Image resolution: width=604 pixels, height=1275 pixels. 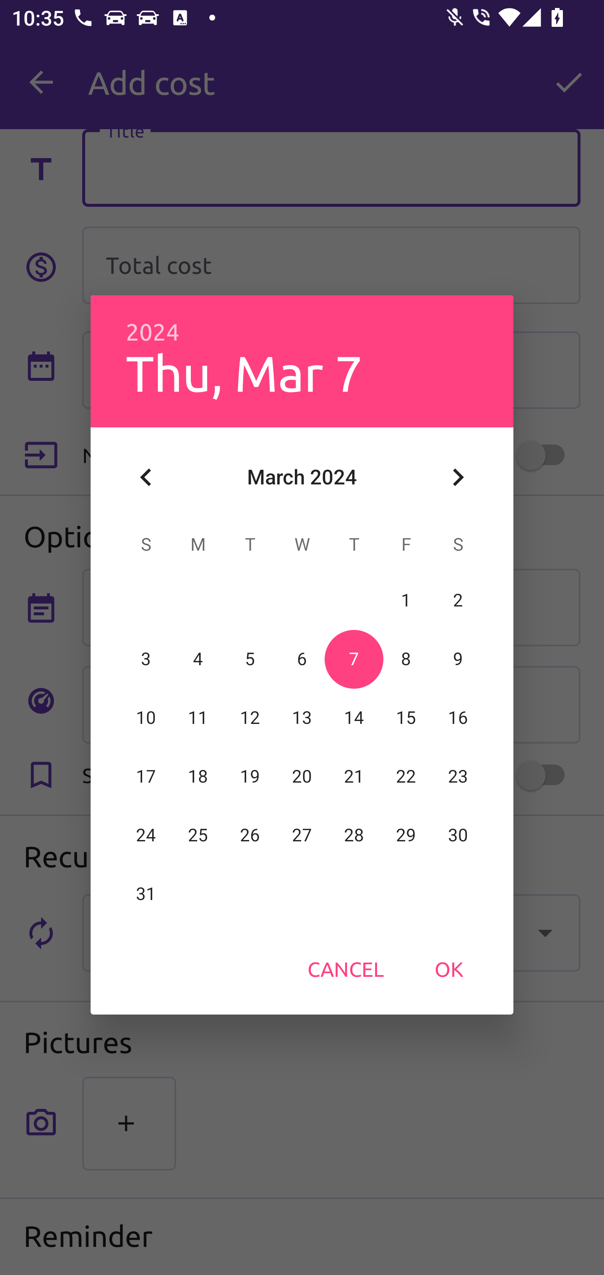 I want to click on 28 28 March 2024, so click(x=354, y=835).